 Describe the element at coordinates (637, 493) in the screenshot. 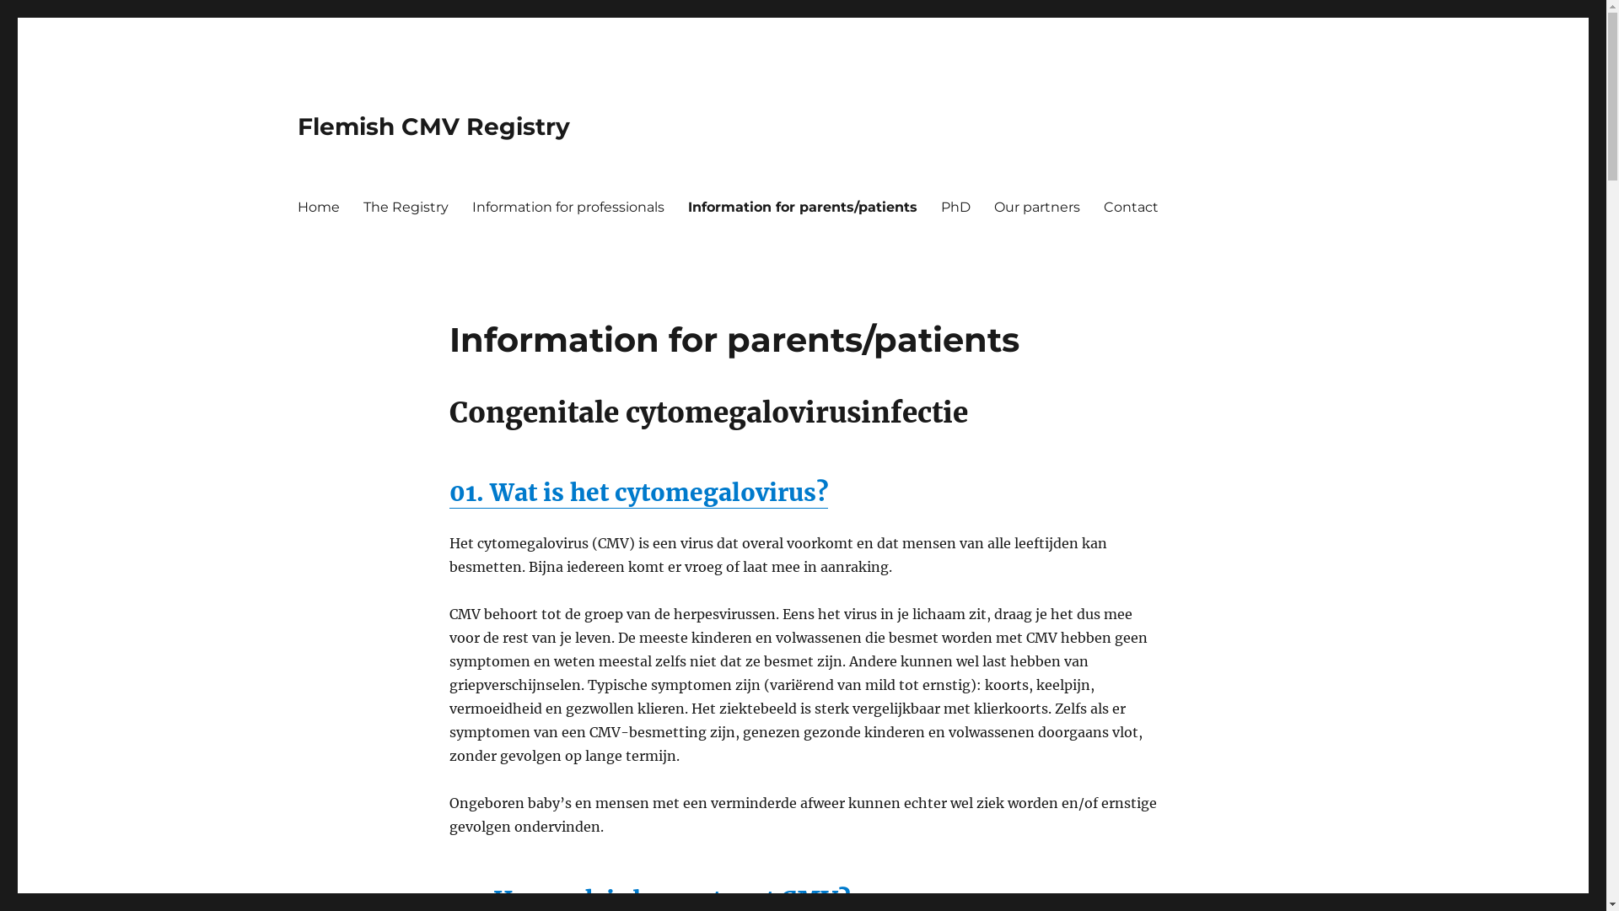

I see `01. Wat is het cytomegalovirus?` at that location.